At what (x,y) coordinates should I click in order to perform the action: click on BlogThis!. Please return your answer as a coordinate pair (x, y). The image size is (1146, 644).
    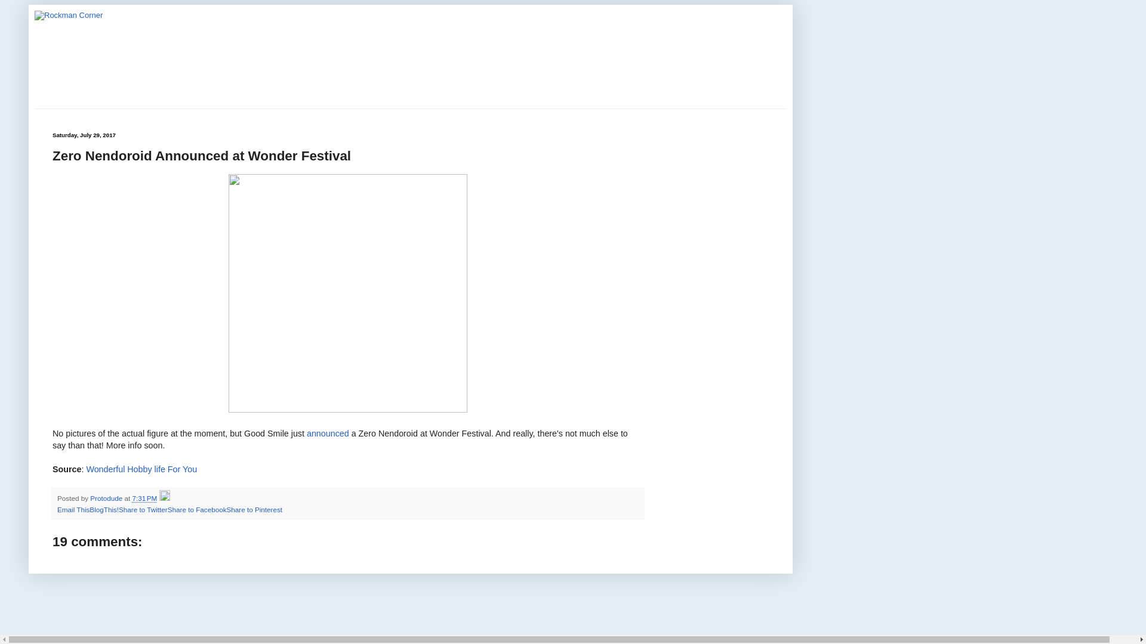
    Looking at the image, I should click on (104, 509).